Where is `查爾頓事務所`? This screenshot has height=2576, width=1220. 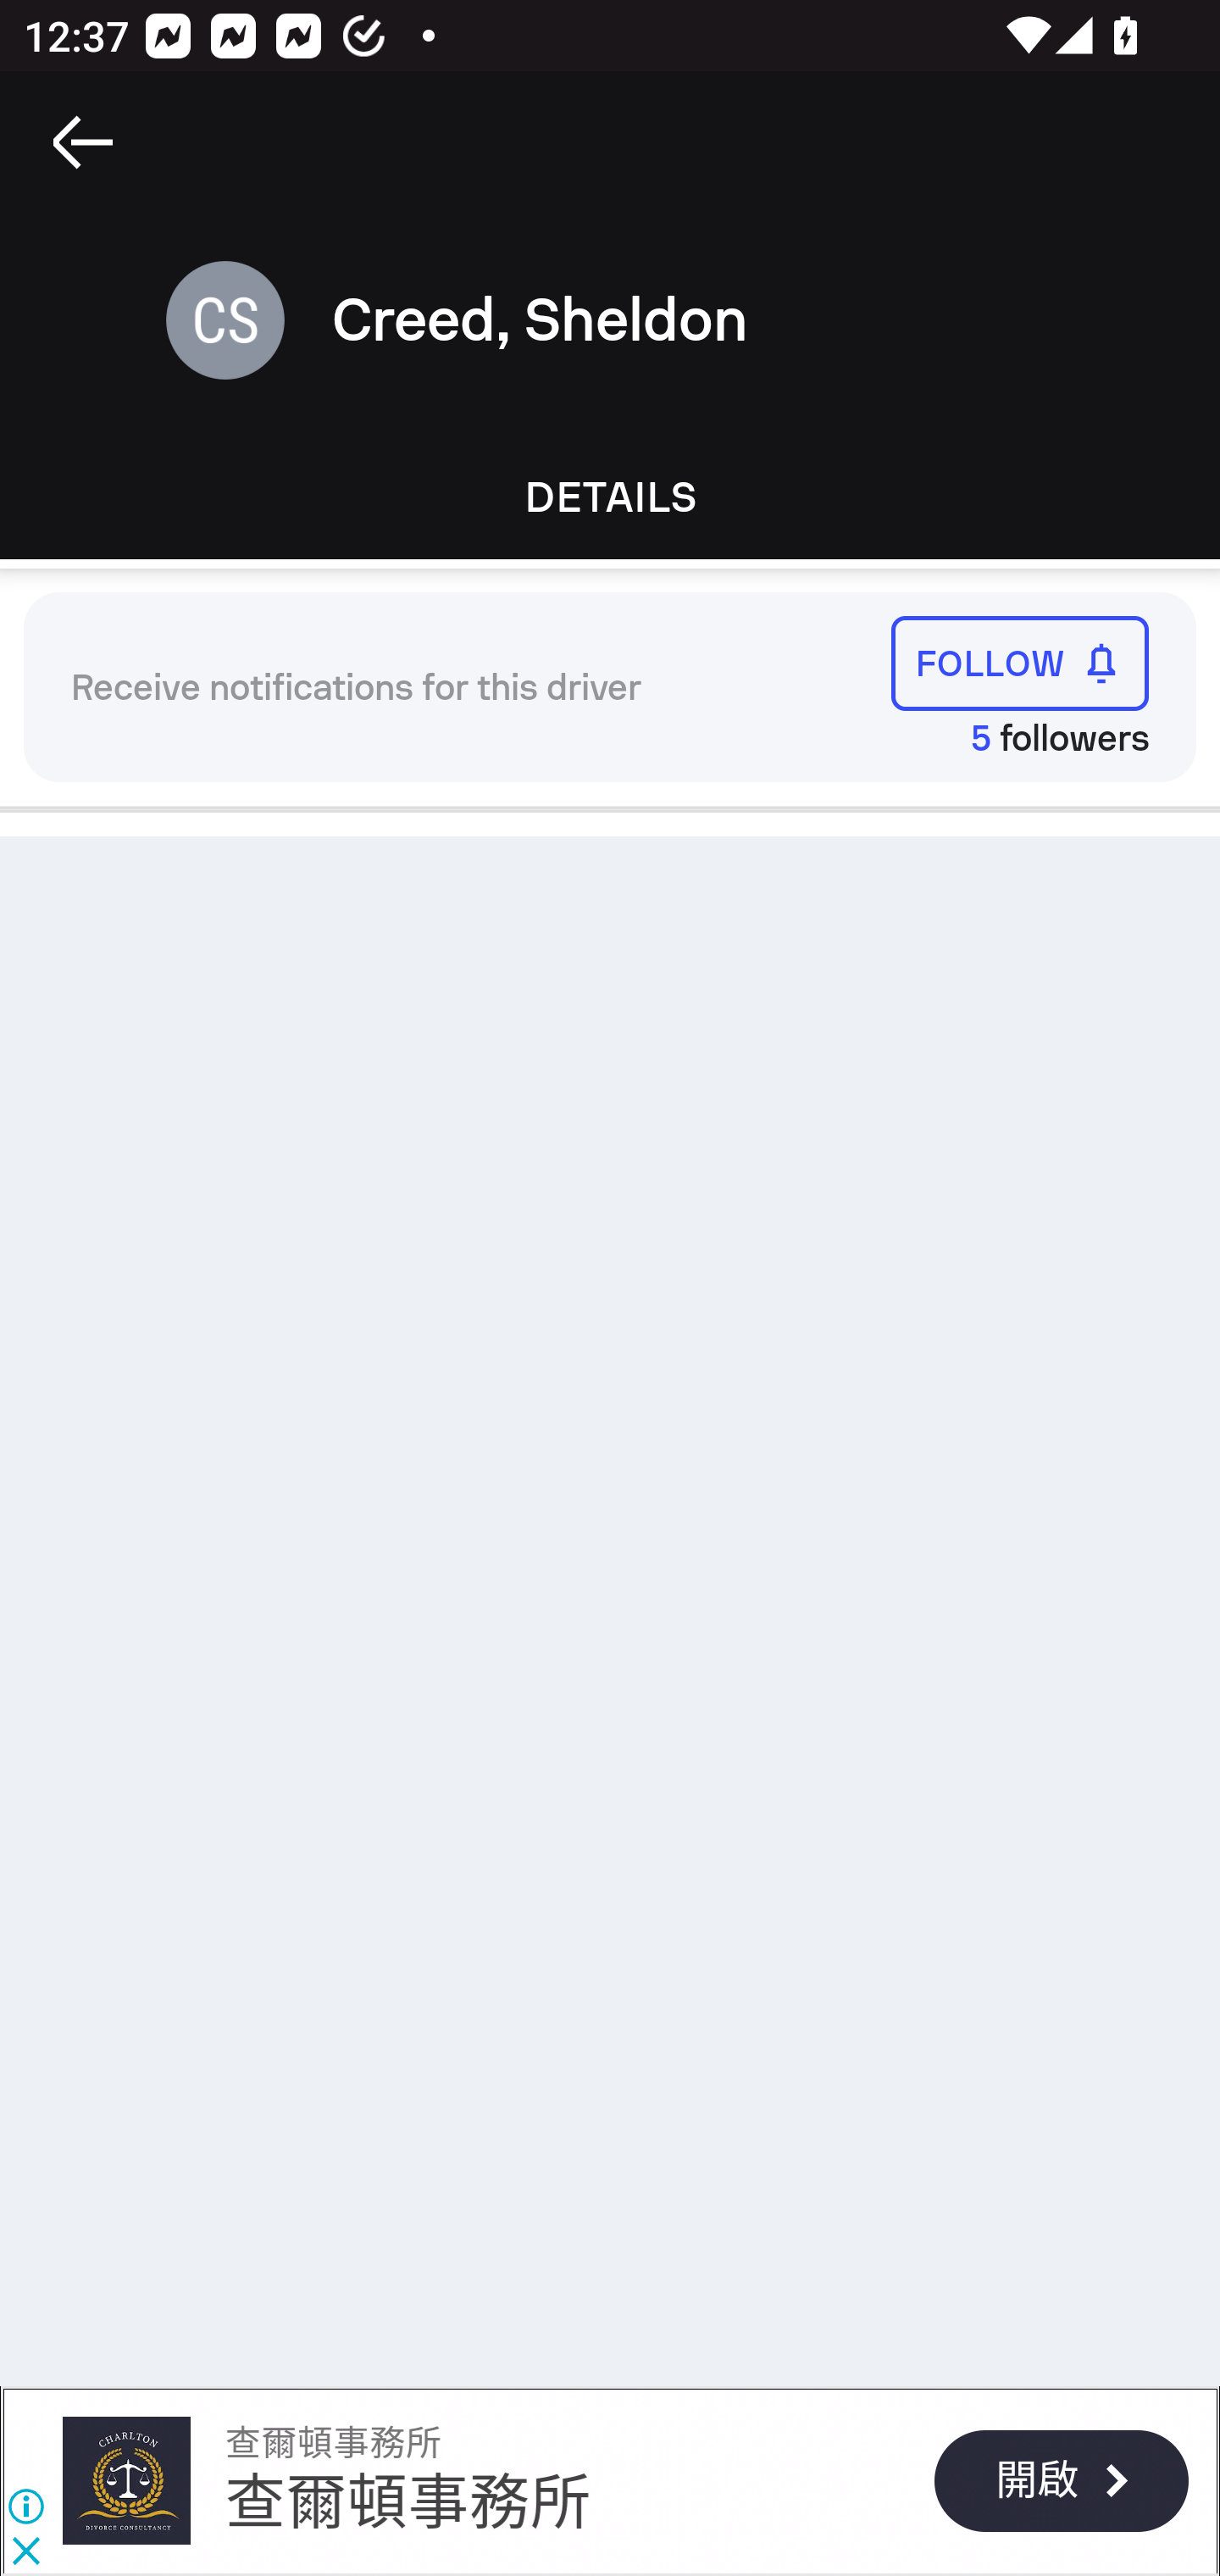 查爾頓事務所 is located at coordinates (125, 2480).